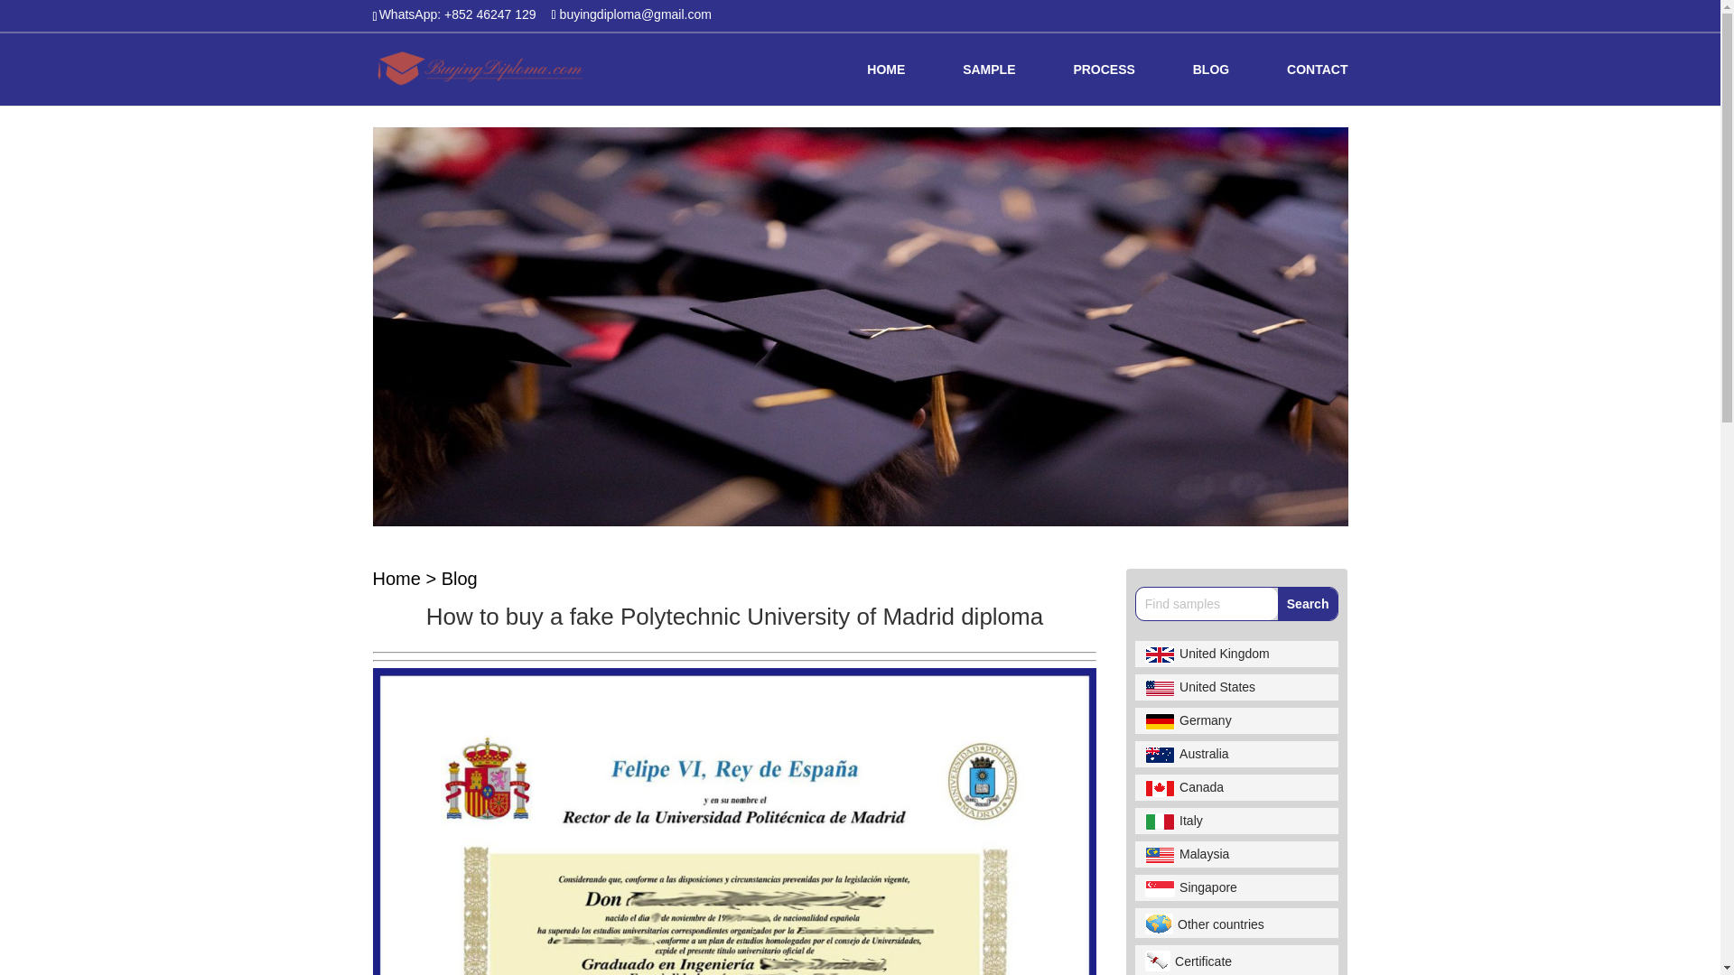  Describe the element at coordinates (1235, 654) in the screenshot. I see `United Kingdom` at that location.